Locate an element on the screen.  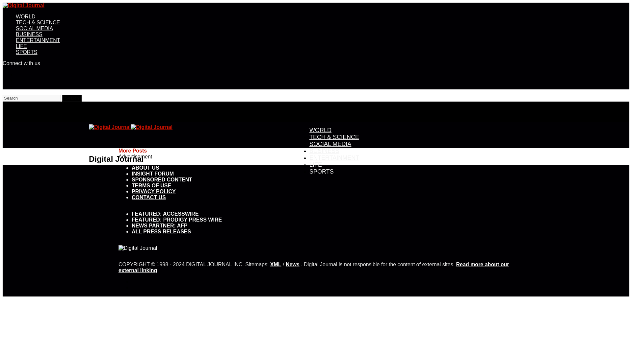
NEWS PARTNER: AFP is located at coordinates (159, 225).